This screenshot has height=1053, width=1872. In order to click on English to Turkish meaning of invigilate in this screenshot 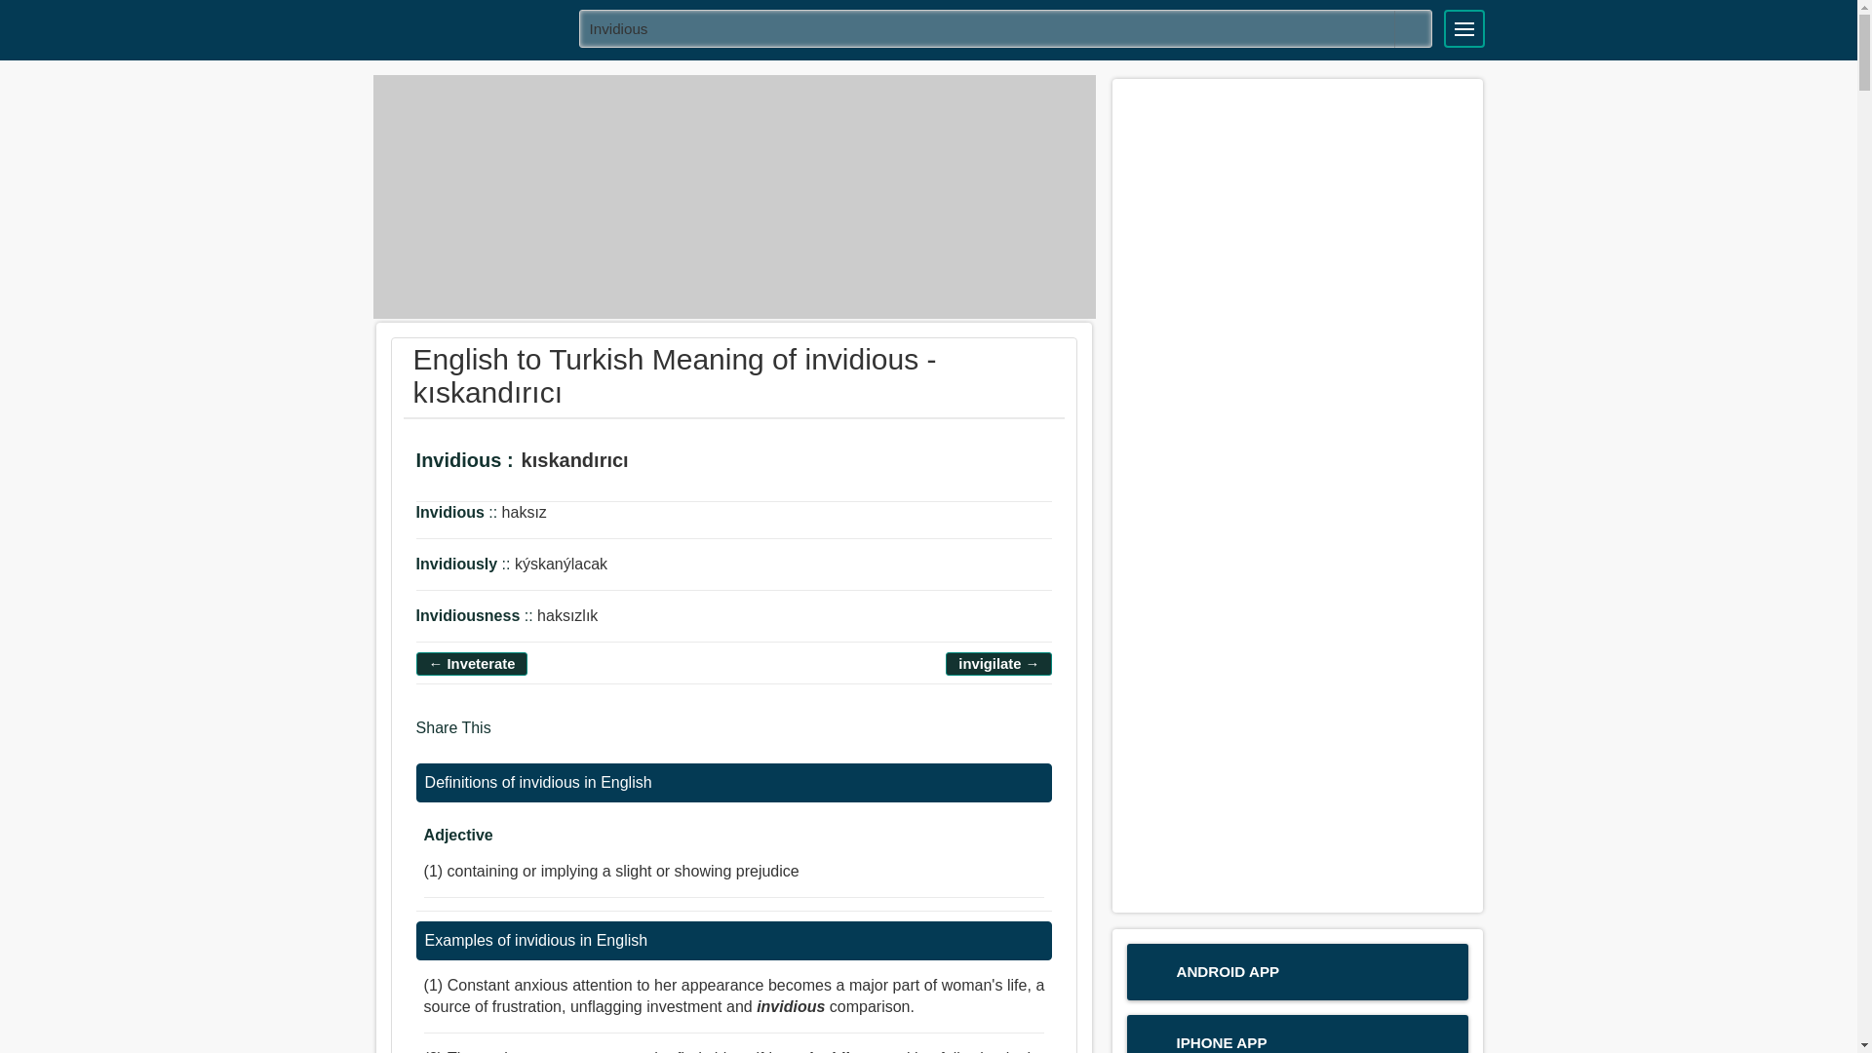, I will do `click(998, 663)`.